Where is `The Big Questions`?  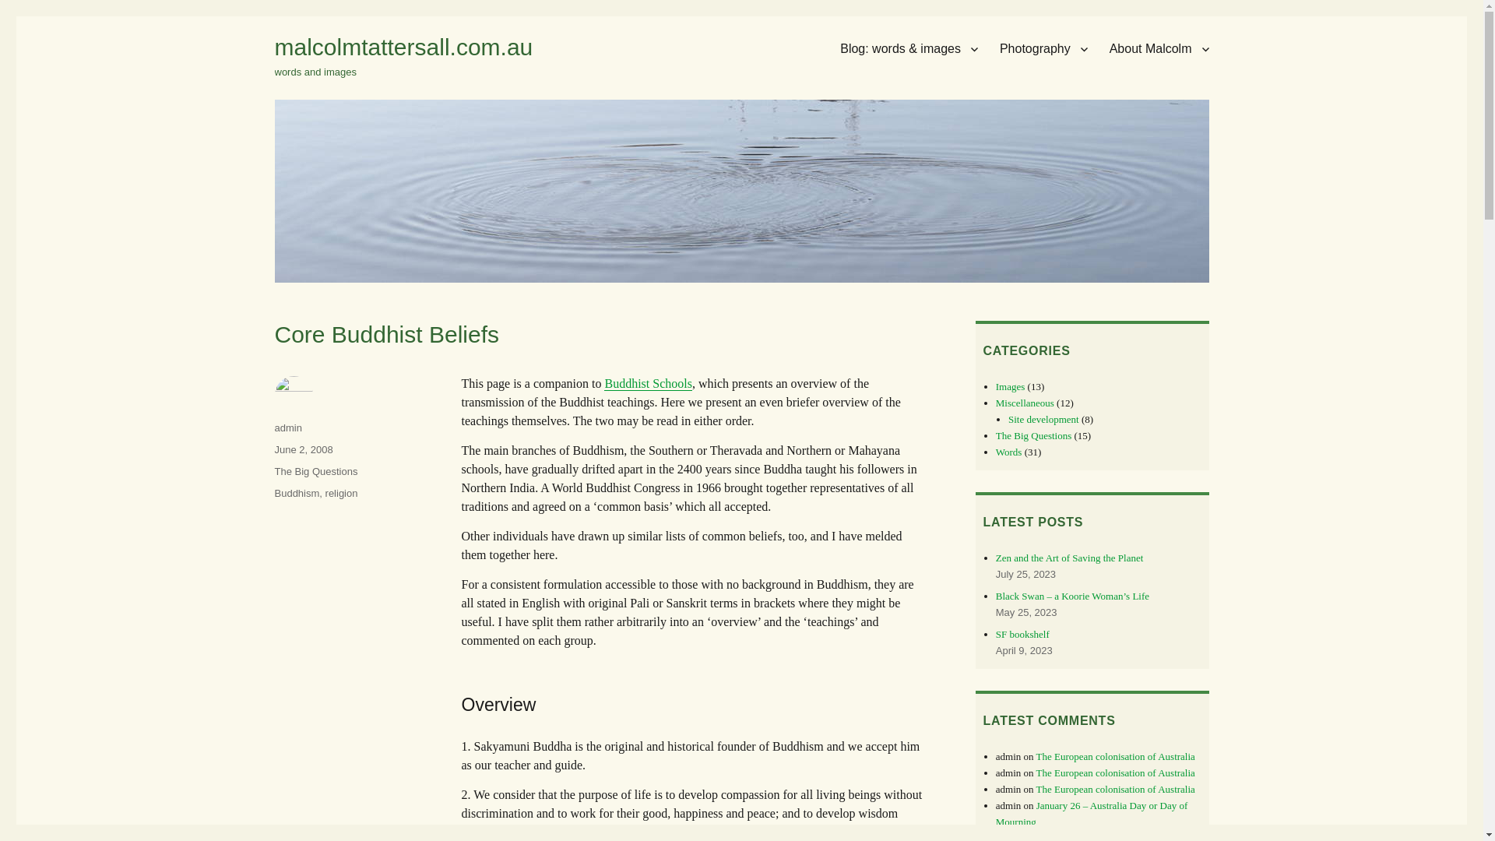 The Big Questions is located at coordinates (316, 471).